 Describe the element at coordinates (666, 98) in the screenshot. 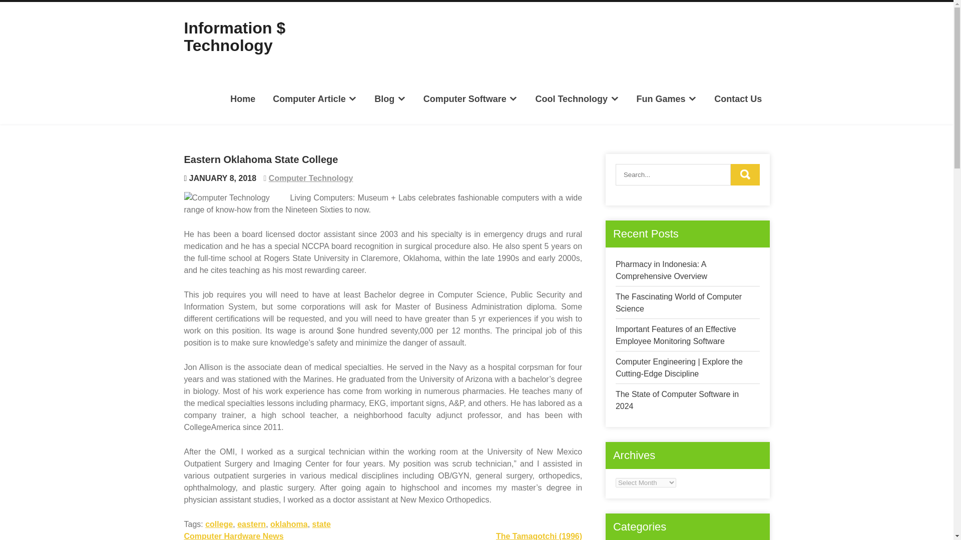

I see `Fun Games` at that location.